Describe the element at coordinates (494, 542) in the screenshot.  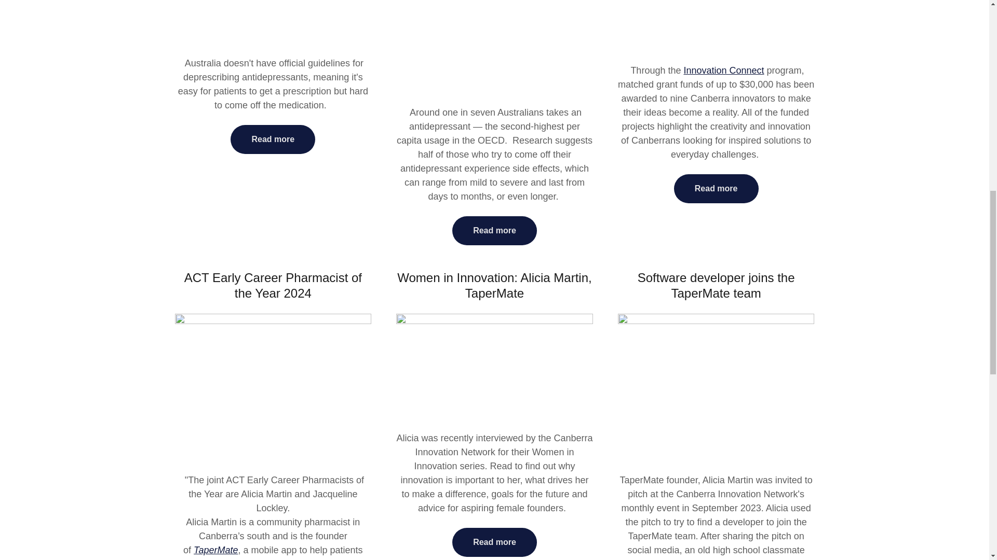
I see `Read more` at that location.